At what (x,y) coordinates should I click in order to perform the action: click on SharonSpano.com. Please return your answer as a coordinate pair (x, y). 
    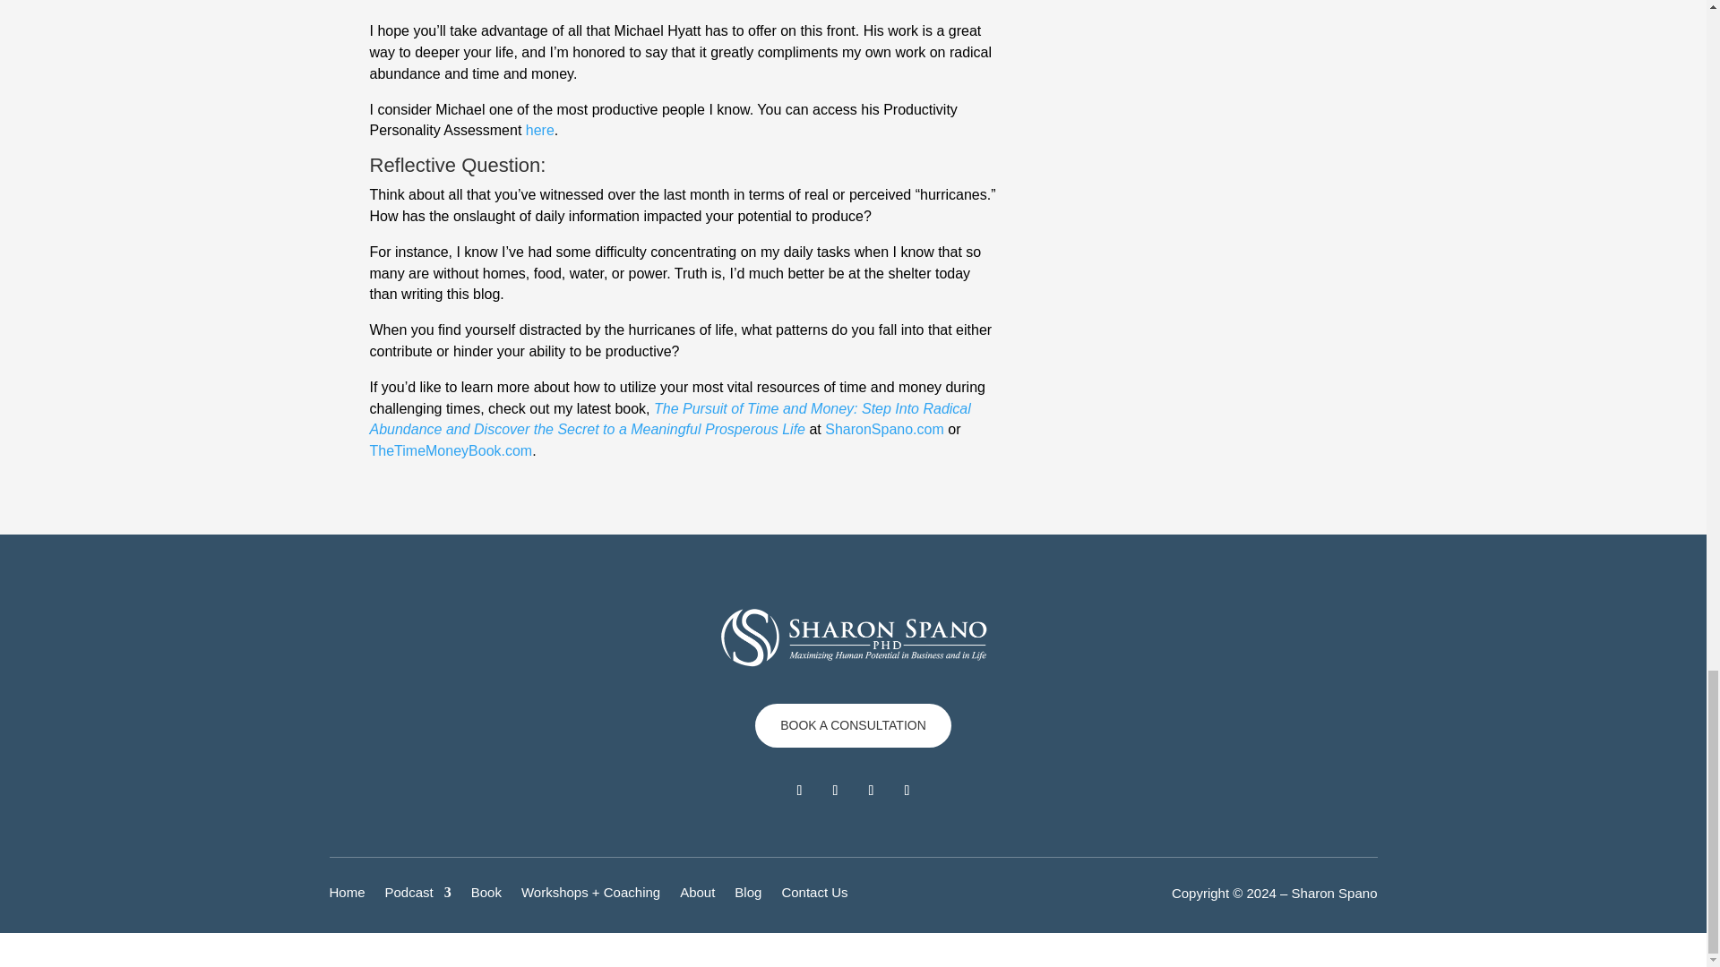
    Looking at the image, I should click on (885, 429).